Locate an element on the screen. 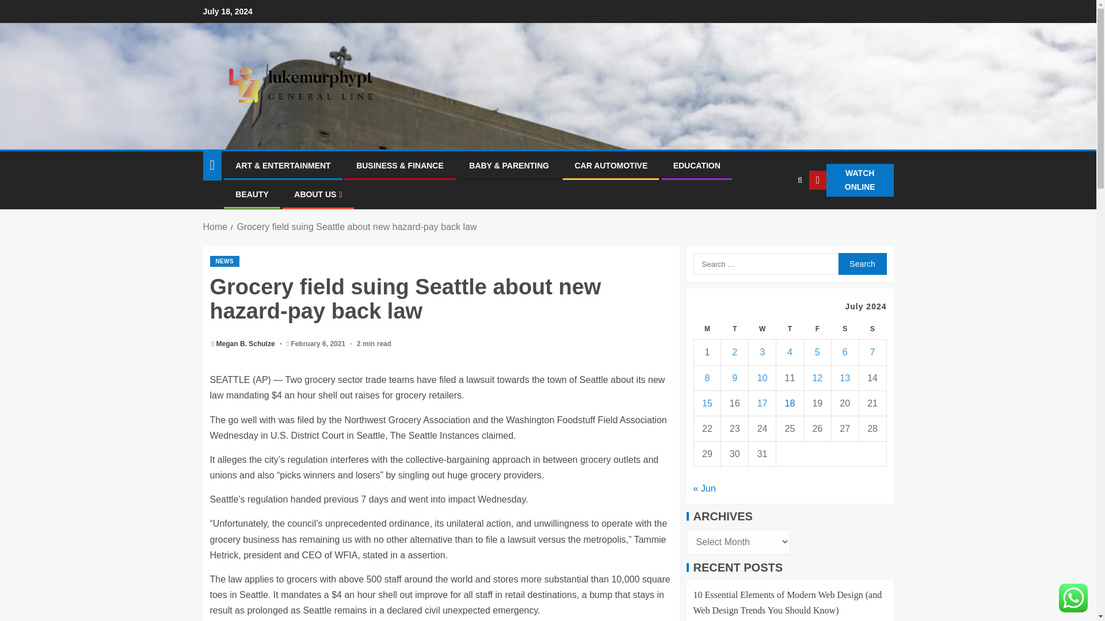 Image resolution: width=1105 pixels, height=621 pixels. CAR AUTOMOTIVE is located at coordinates (611, 165).